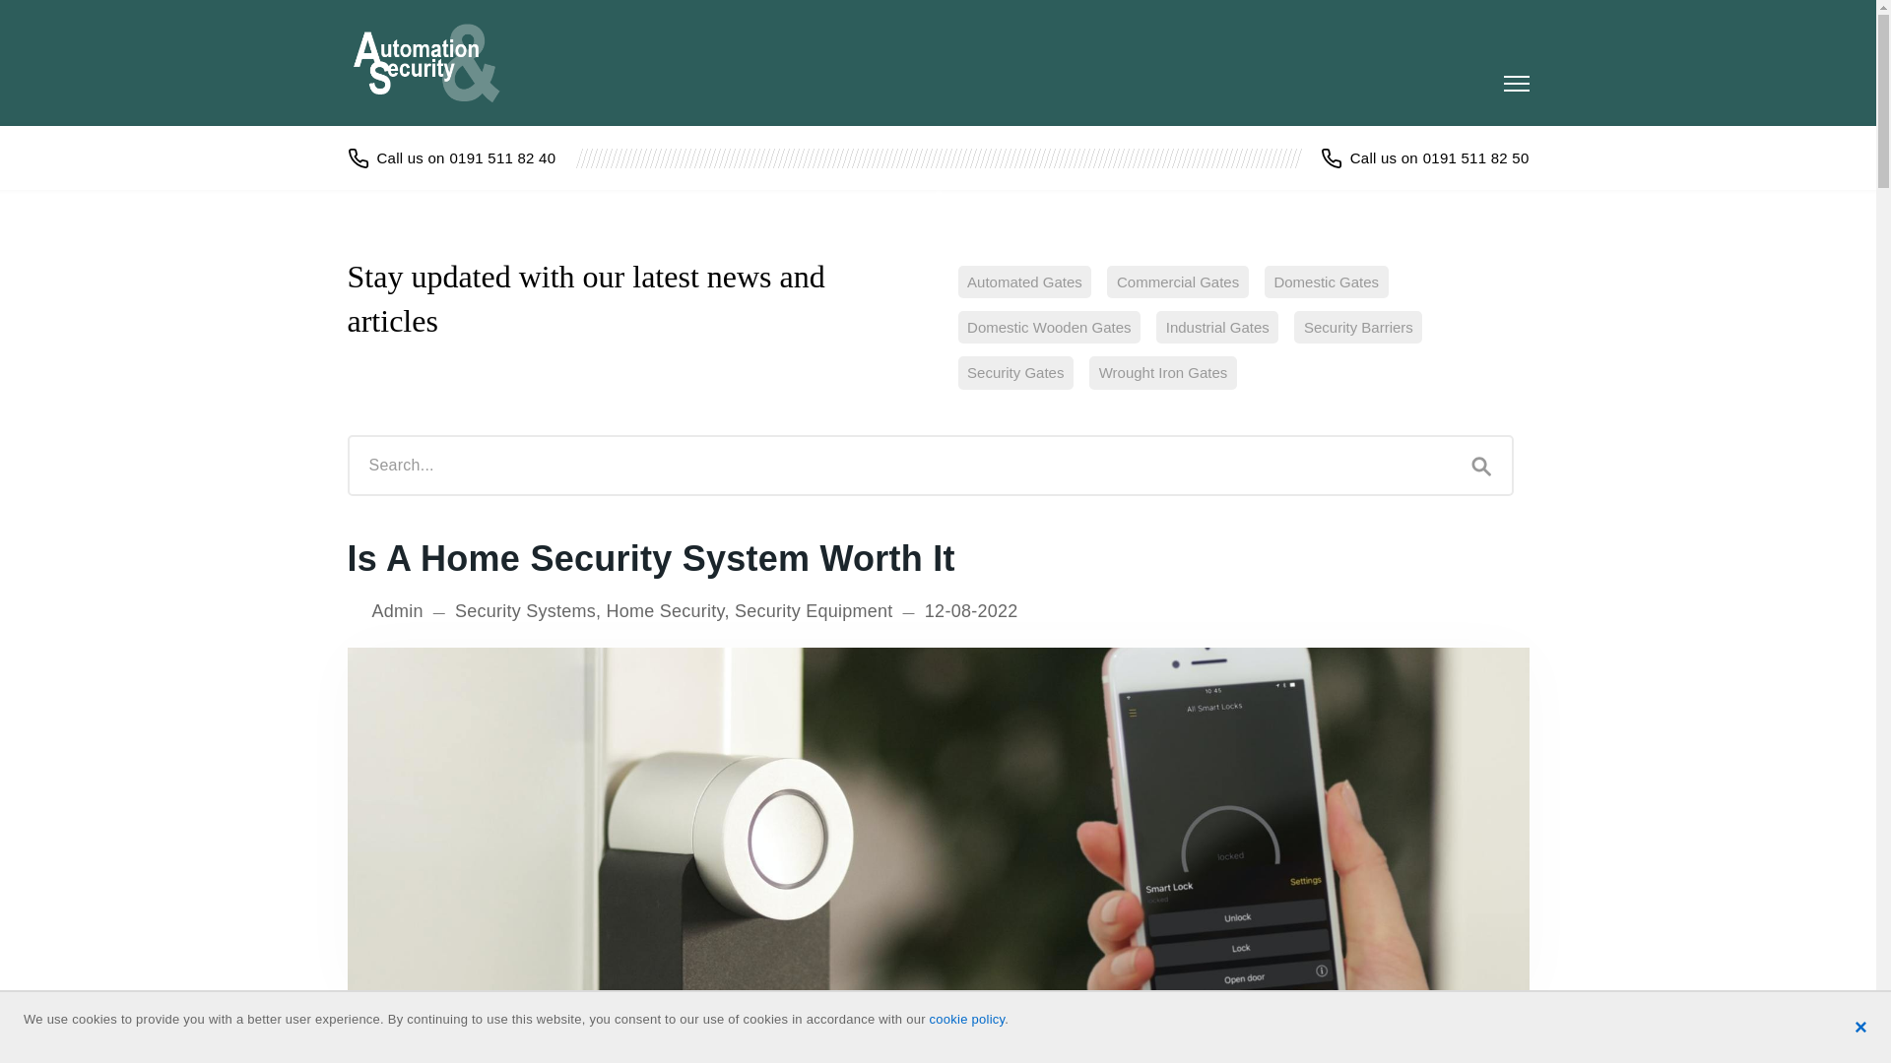 This screenshot has height=1063, width=1891. Describe the element at coordinates (1177, 281) in the screenshot. I see `Commercial Gates` at that location.